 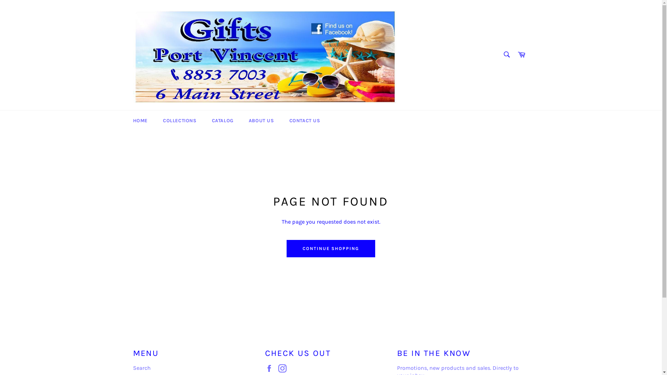 I want to click on Cart, so click(x=521, y=55).